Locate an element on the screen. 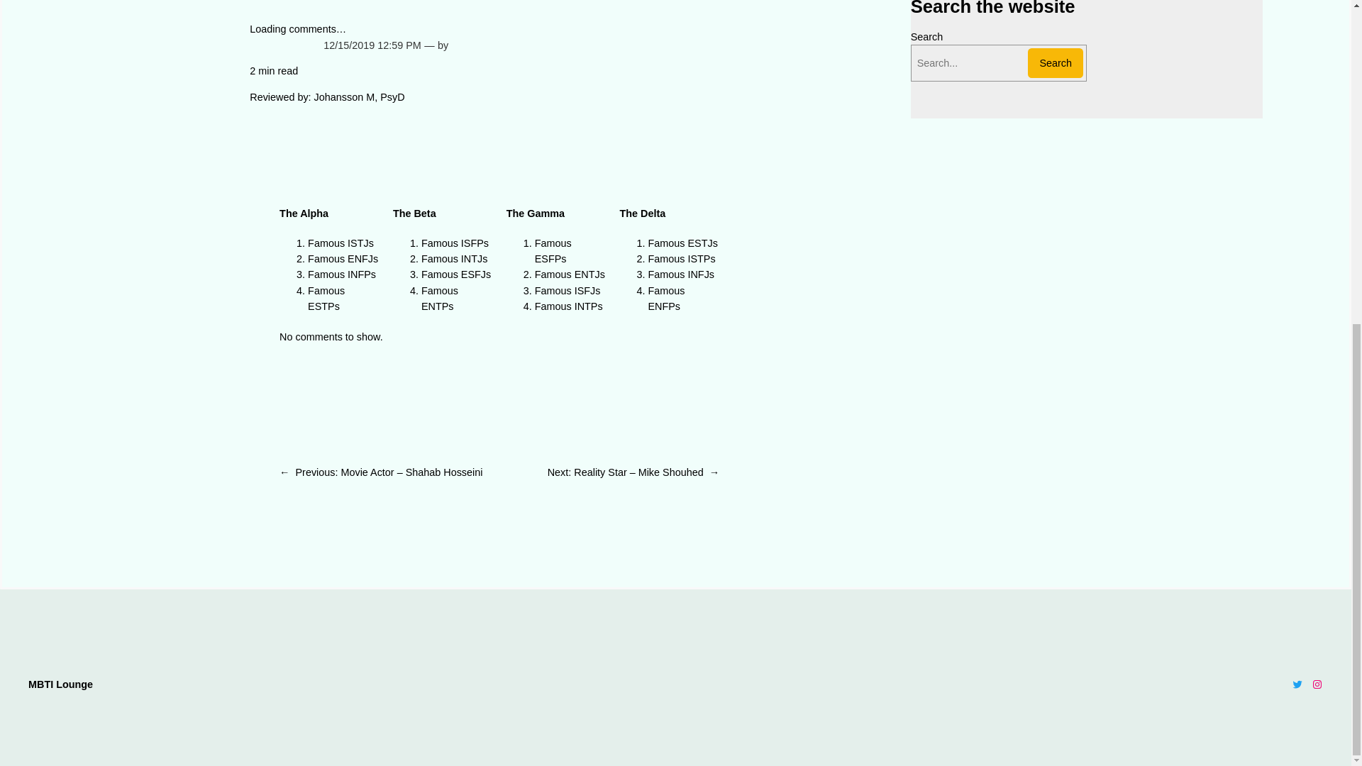 The image size is (1362, 766). Famous INFJs is located at coordinates (681, 274).